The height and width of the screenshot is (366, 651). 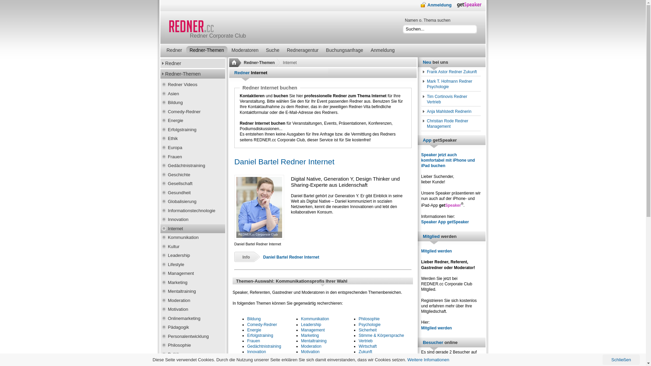 What do you see at coordinates (193, 310) in the screenshot?
I see `Motivation` at bounding box center [193, 310].